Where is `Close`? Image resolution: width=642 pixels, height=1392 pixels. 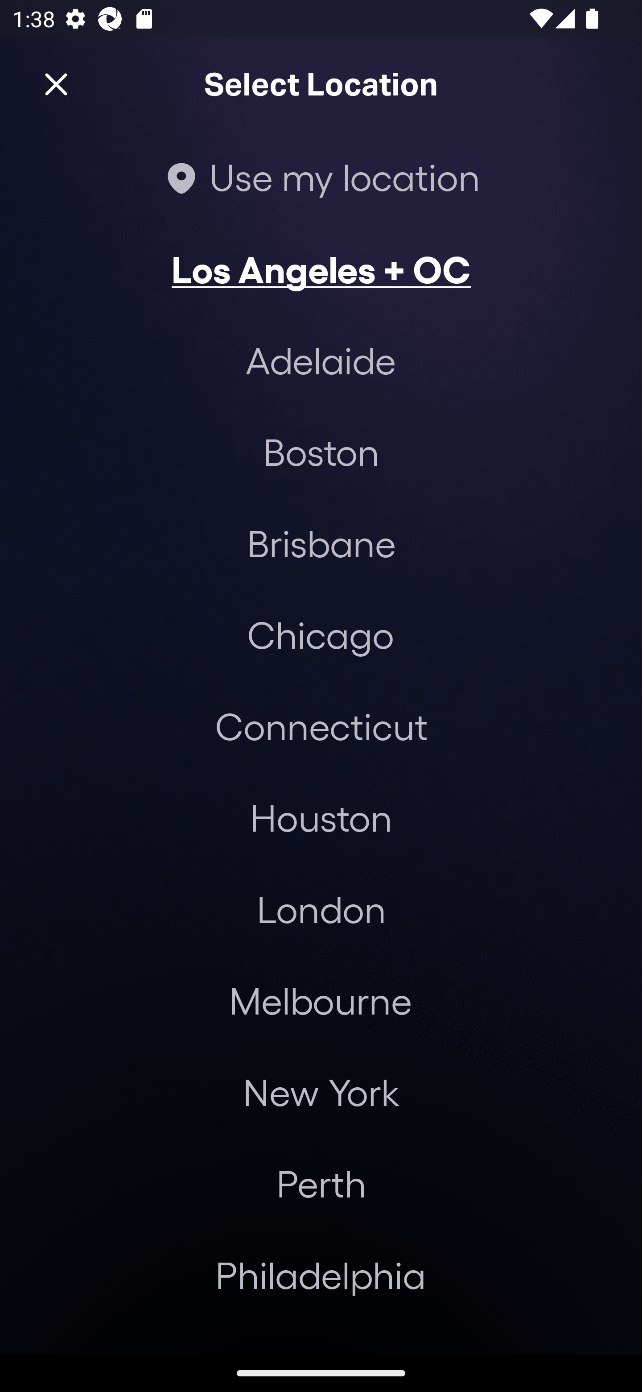 Close is located at coordinates (56, 85).